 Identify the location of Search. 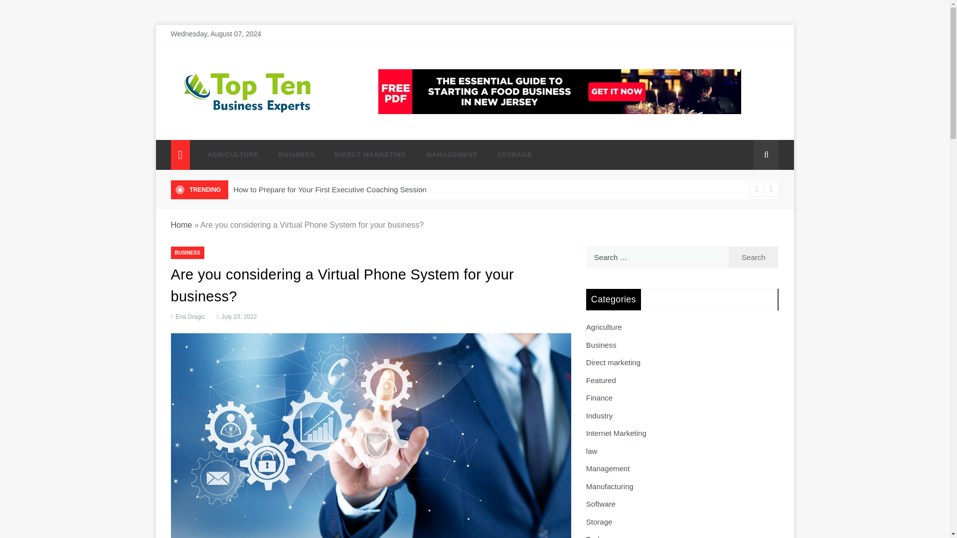
(754, 257).